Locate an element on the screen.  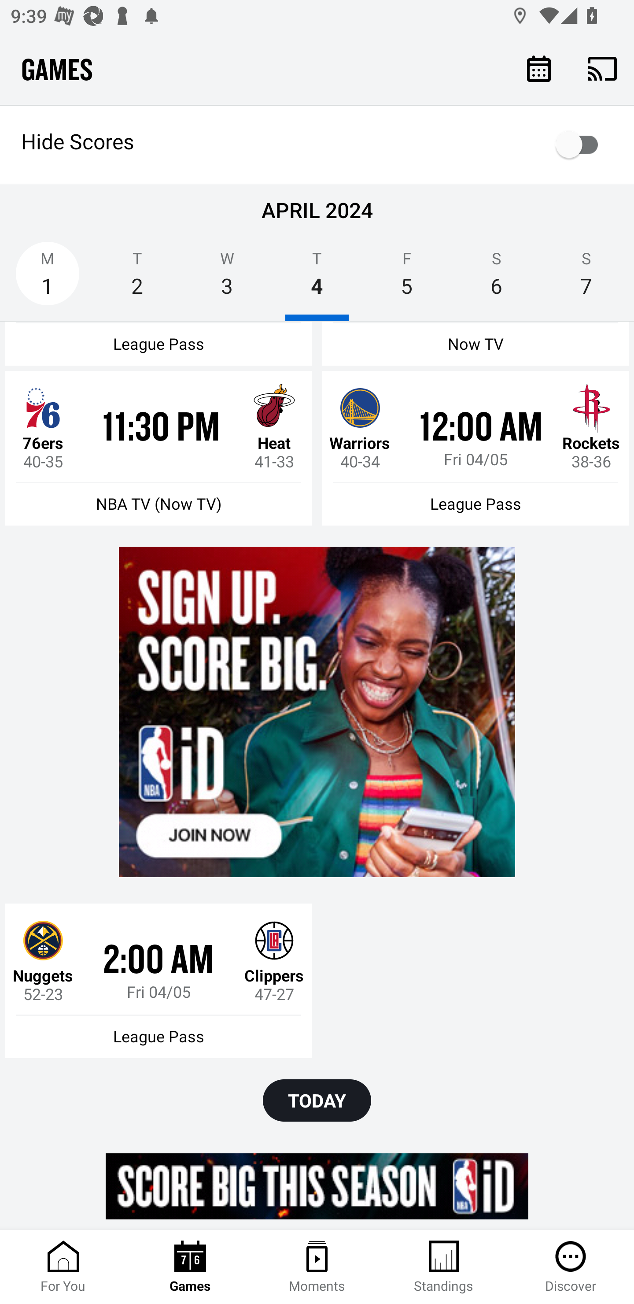
For You is located at coordinates (63, 1267).